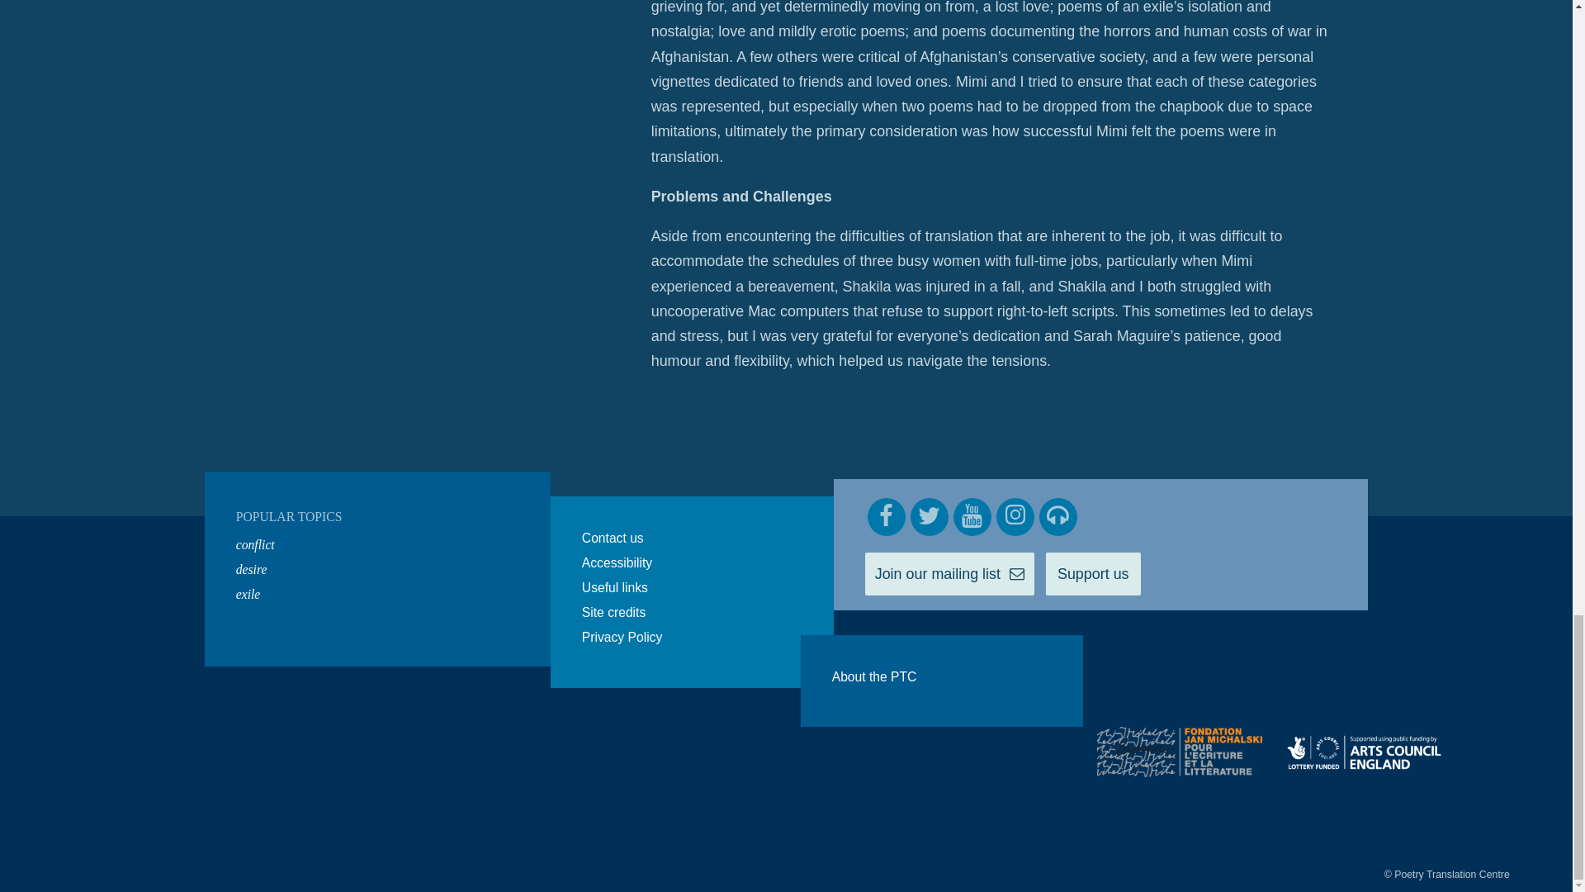 This screenshot has height=892, width=1585. I want to click on iTunes, so click(1058, 517).